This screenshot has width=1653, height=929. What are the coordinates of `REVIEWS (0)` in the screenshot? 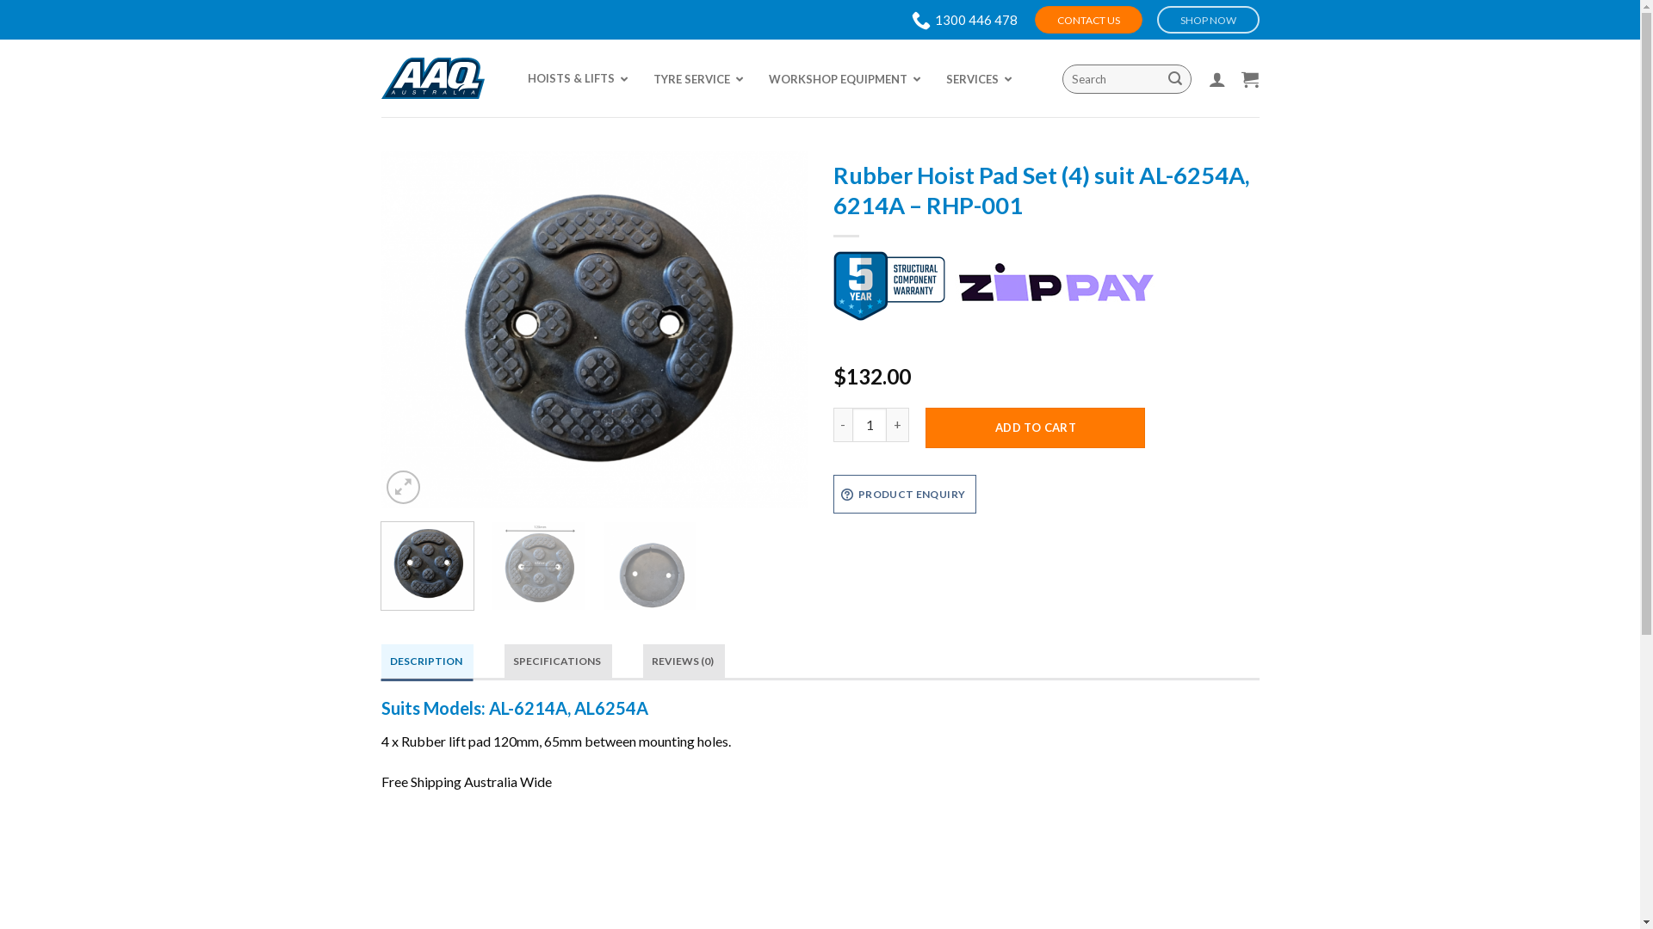 It's located at (684, 661).